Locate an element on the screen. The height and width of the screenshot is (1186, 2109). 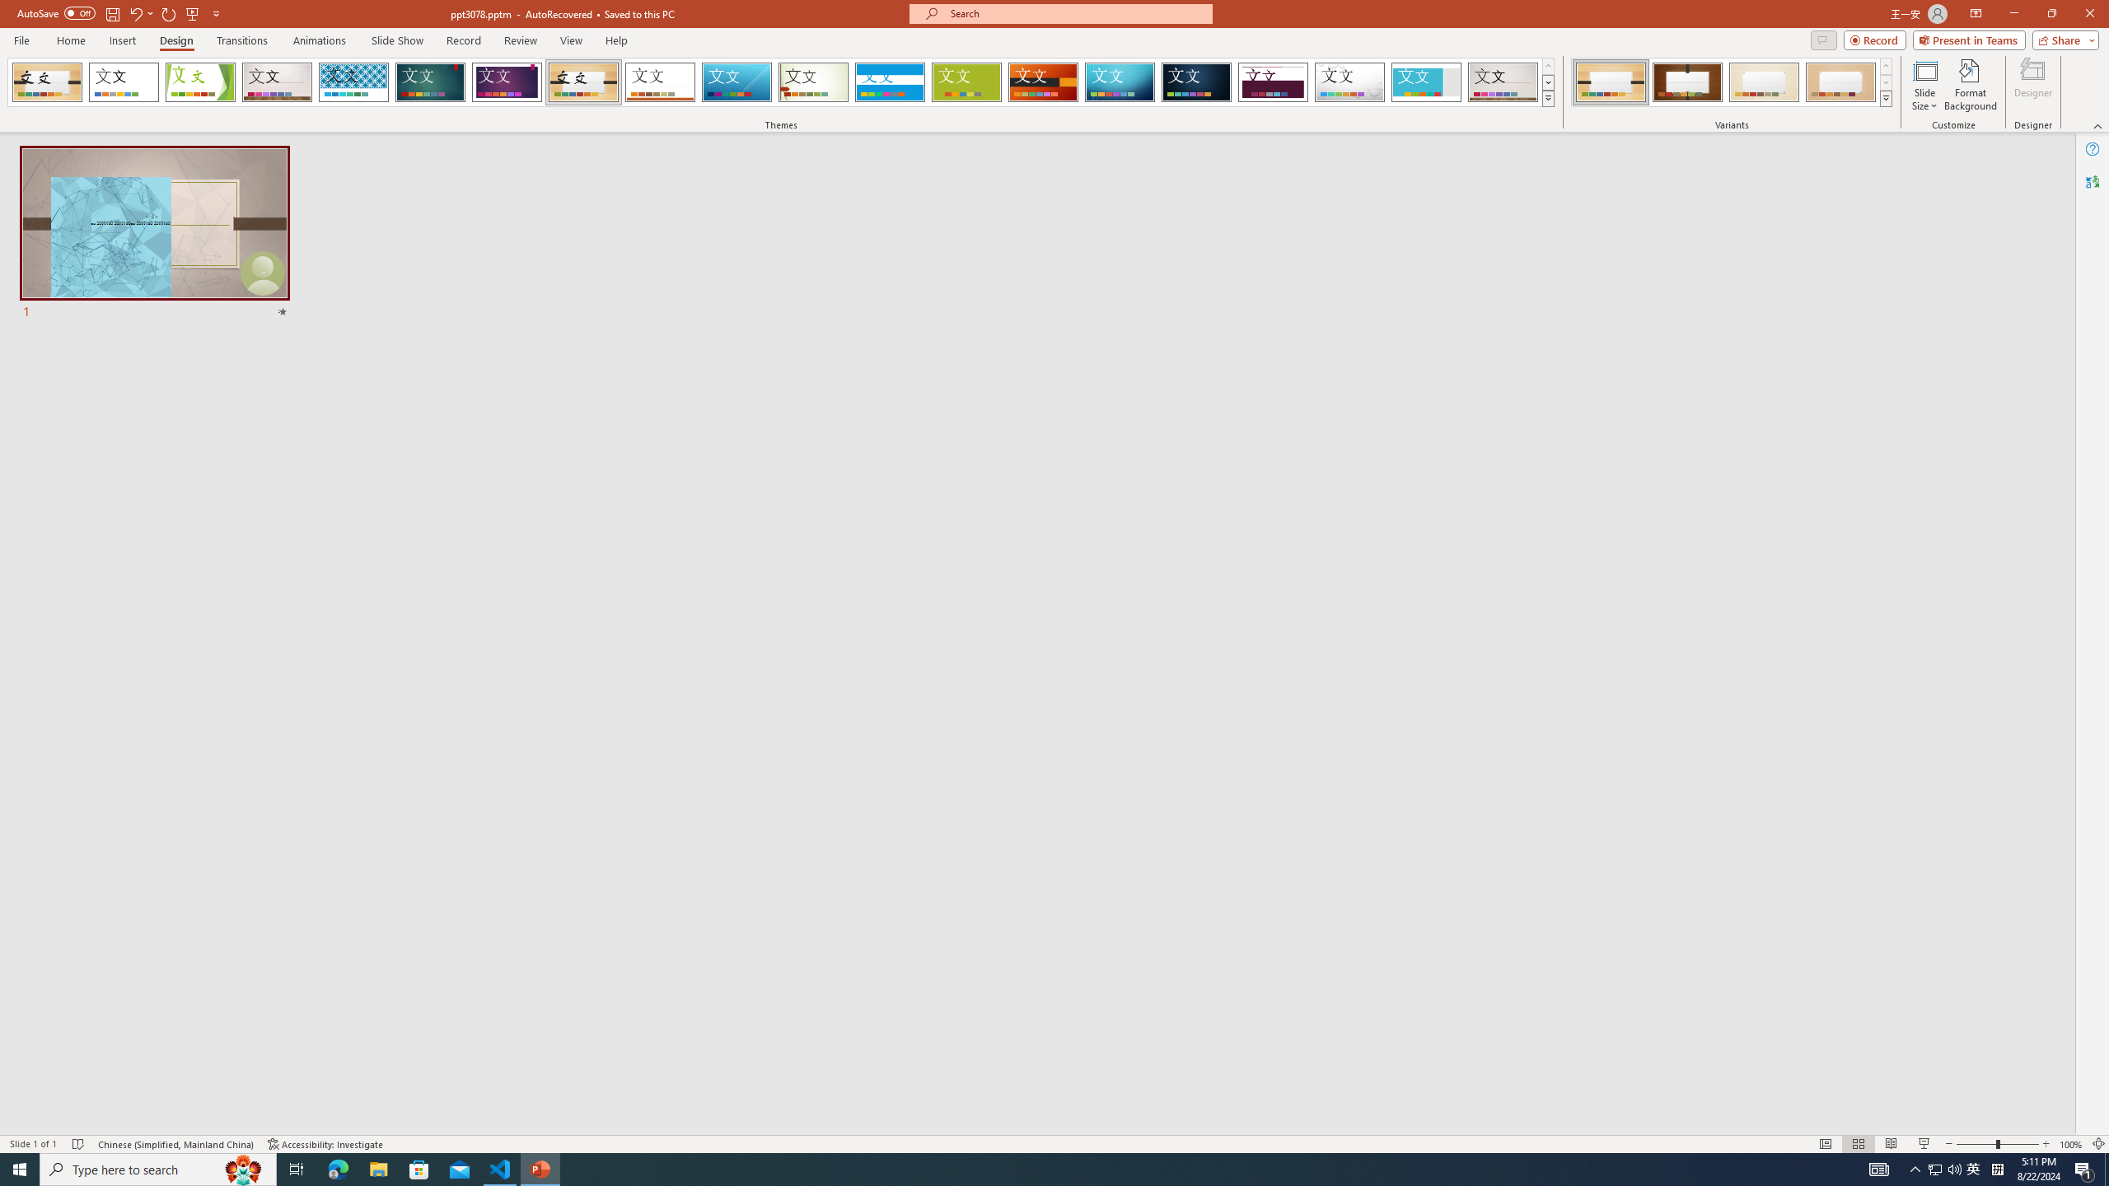
Frame is located at coordinates (1427, 82).